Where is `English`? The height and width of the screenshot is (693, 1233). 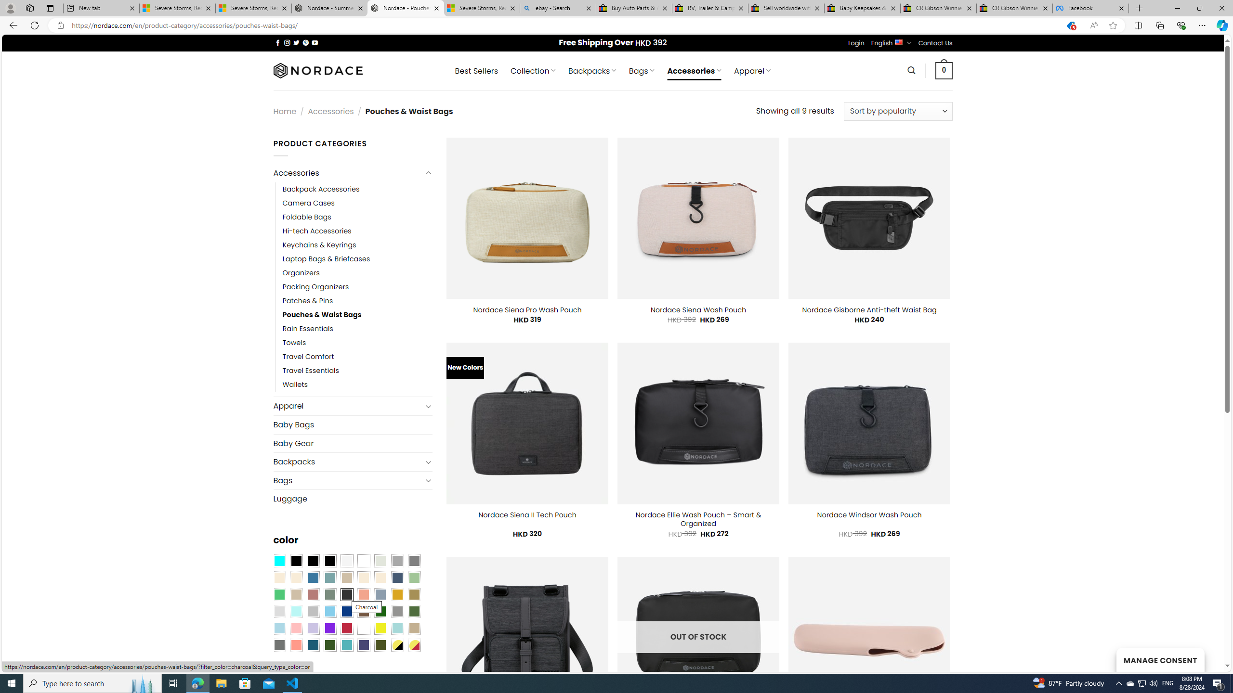
English is located at coordinates (899, 41).